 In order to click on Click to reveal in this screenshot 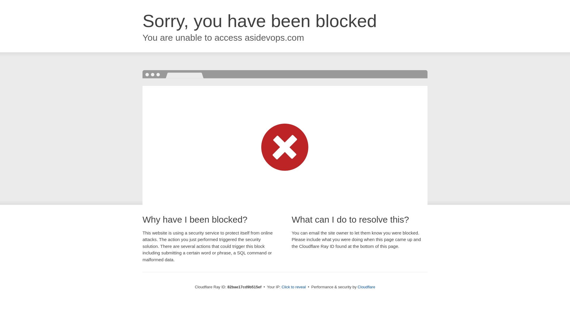, I will do `click(294, 287)`.